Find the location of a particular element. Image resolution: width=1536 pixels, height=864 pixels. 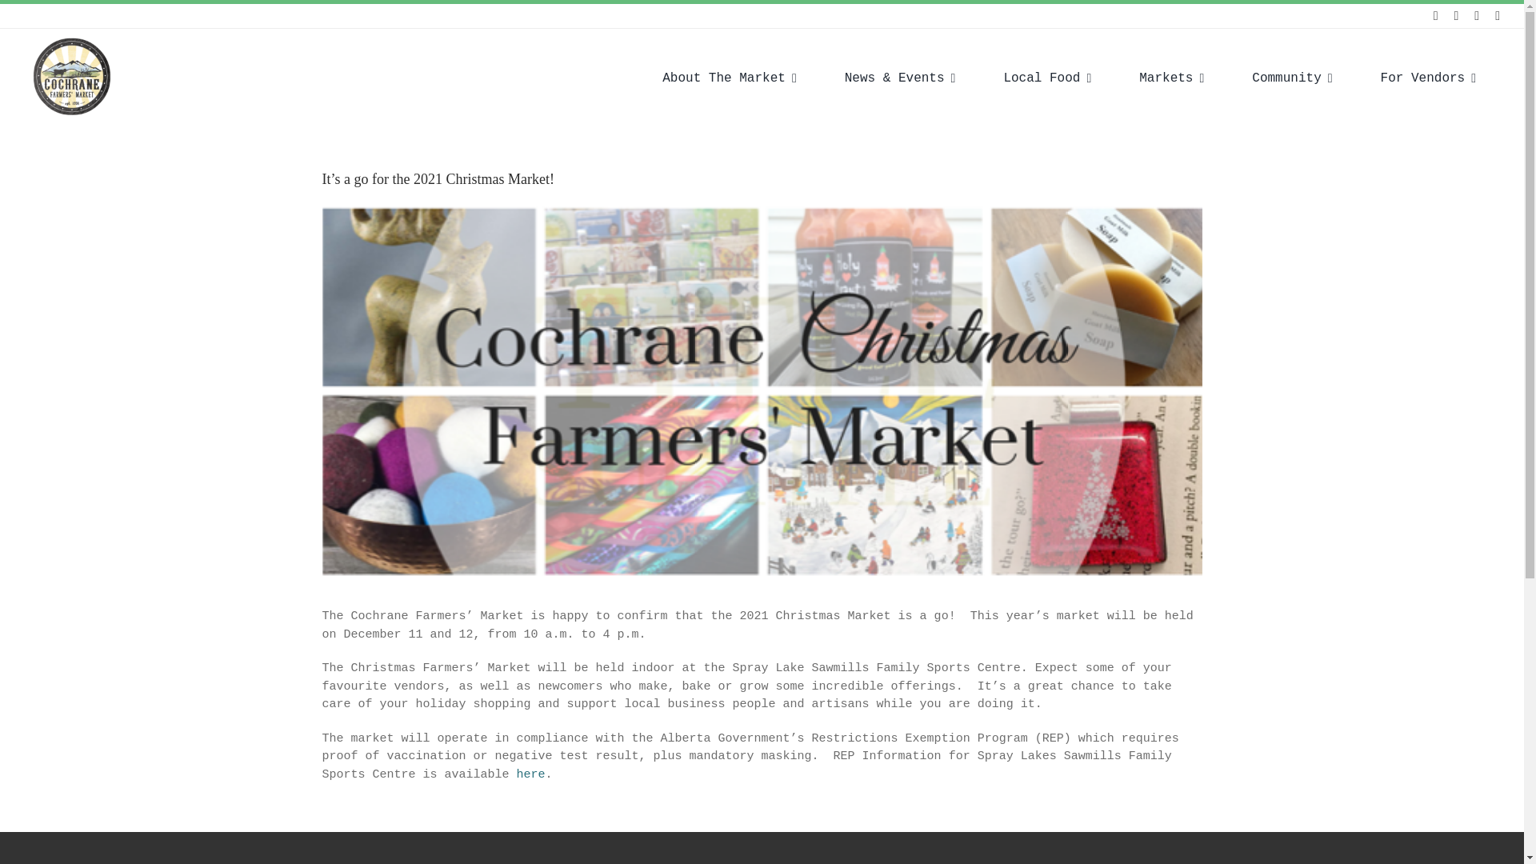

Markets is located at coordinates (1171, 77).